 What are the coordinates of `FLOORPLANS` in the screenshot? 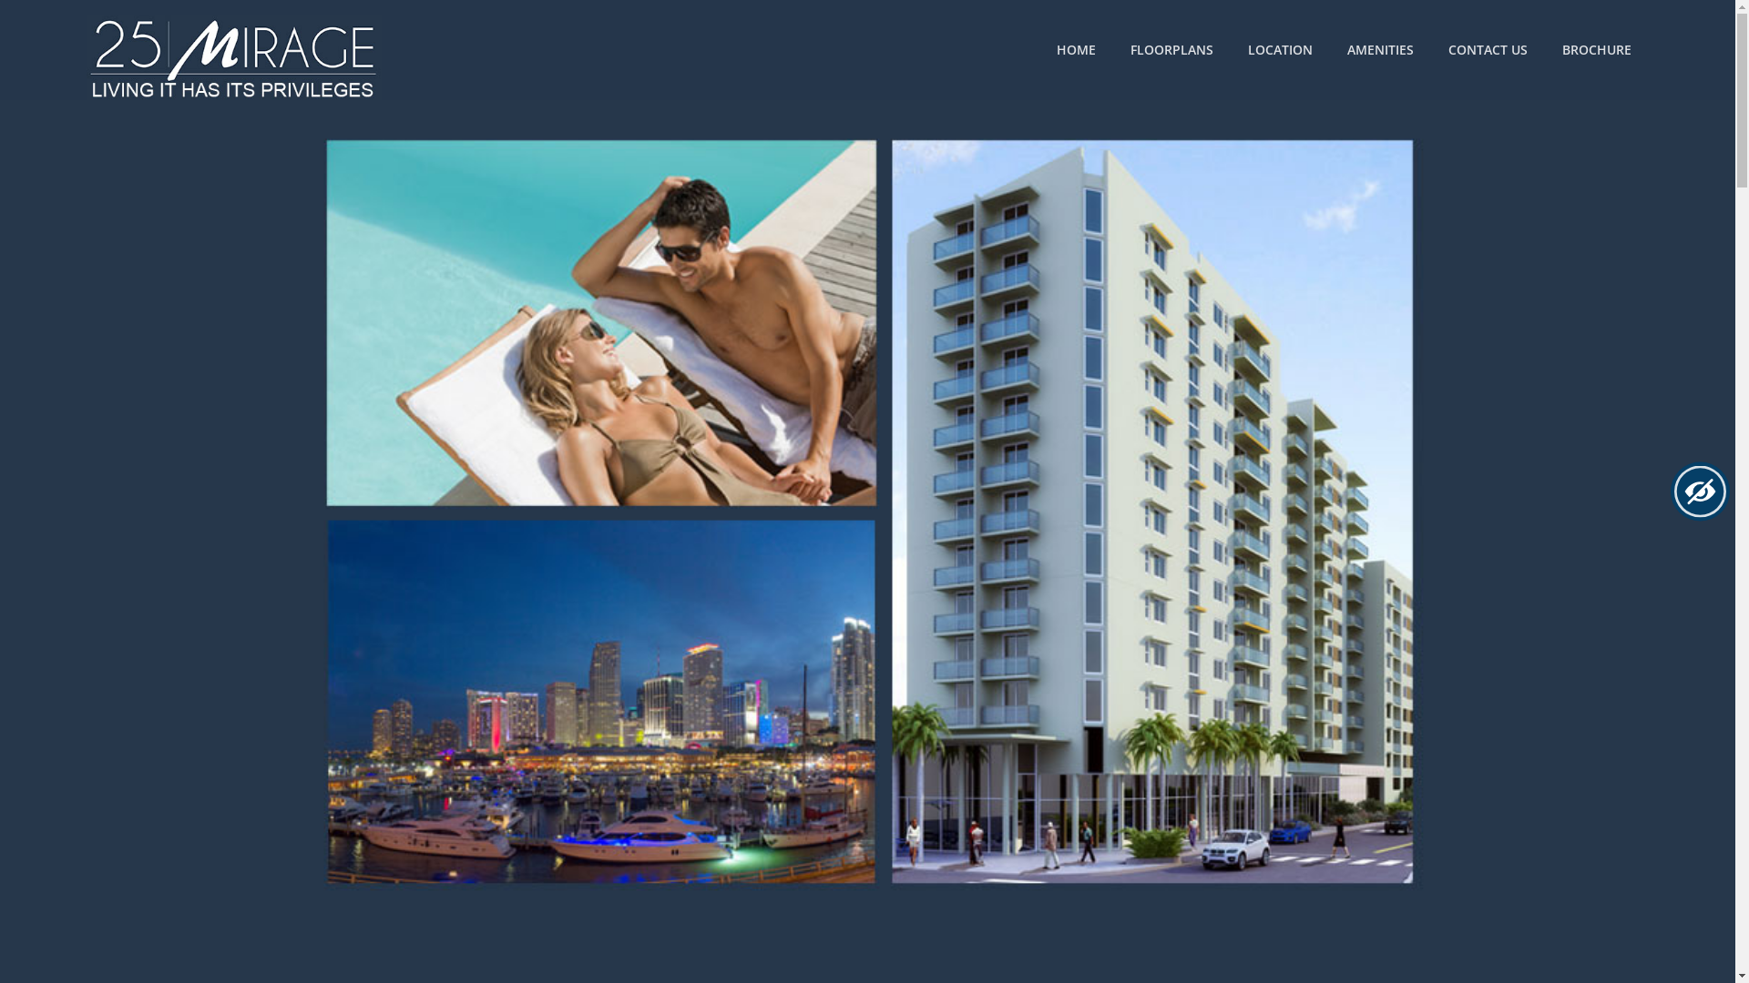 It's located at (1171, 50).